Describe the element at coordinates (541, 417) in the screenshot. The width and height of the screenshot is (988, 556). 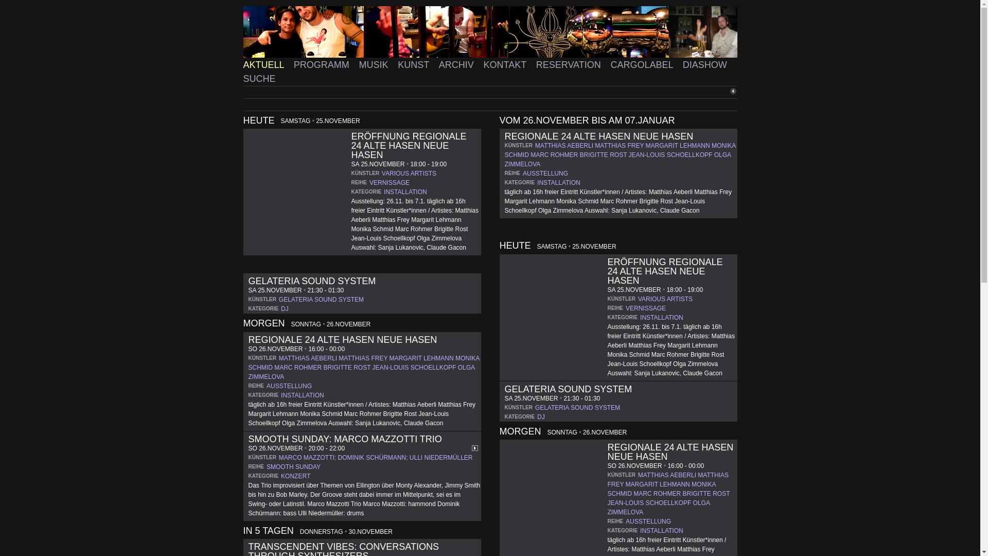
I see `DJ` at that location.